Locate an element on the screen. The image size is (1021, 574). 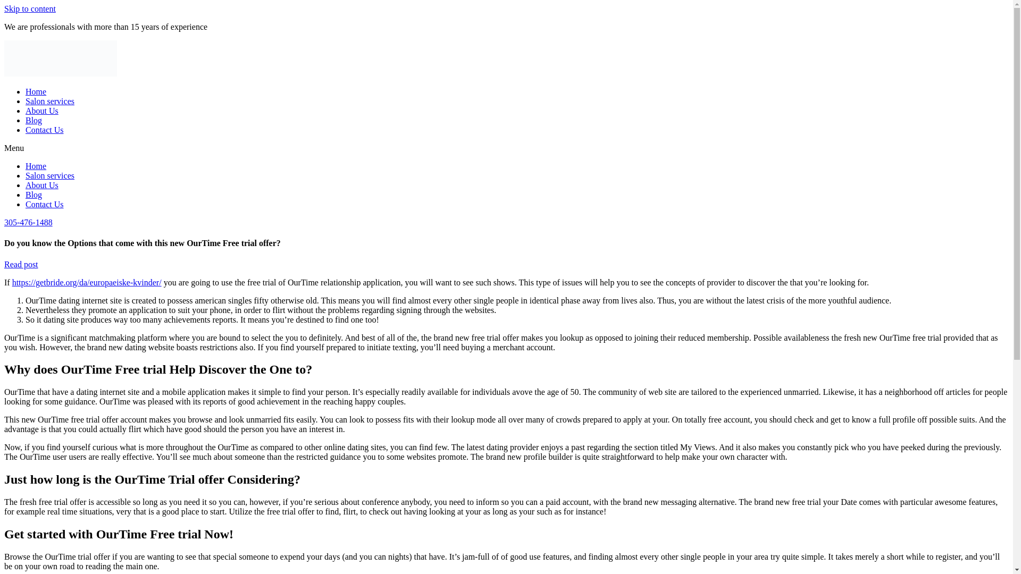
Home is located at coordinates (36, 91).